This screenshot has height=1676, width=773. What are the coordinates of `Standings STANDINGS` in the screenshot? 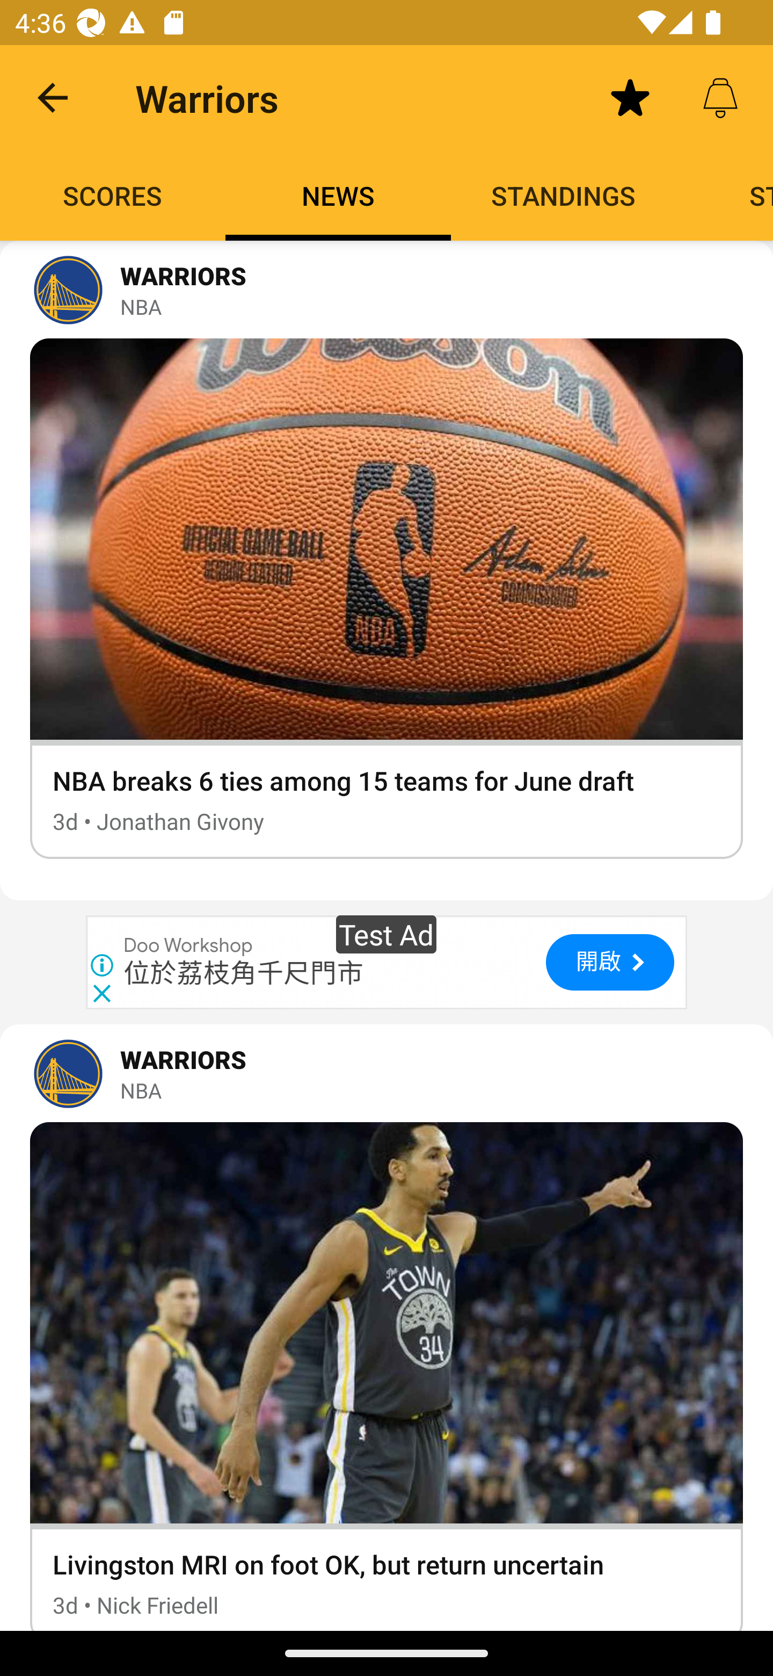 It's located at (564, 196).